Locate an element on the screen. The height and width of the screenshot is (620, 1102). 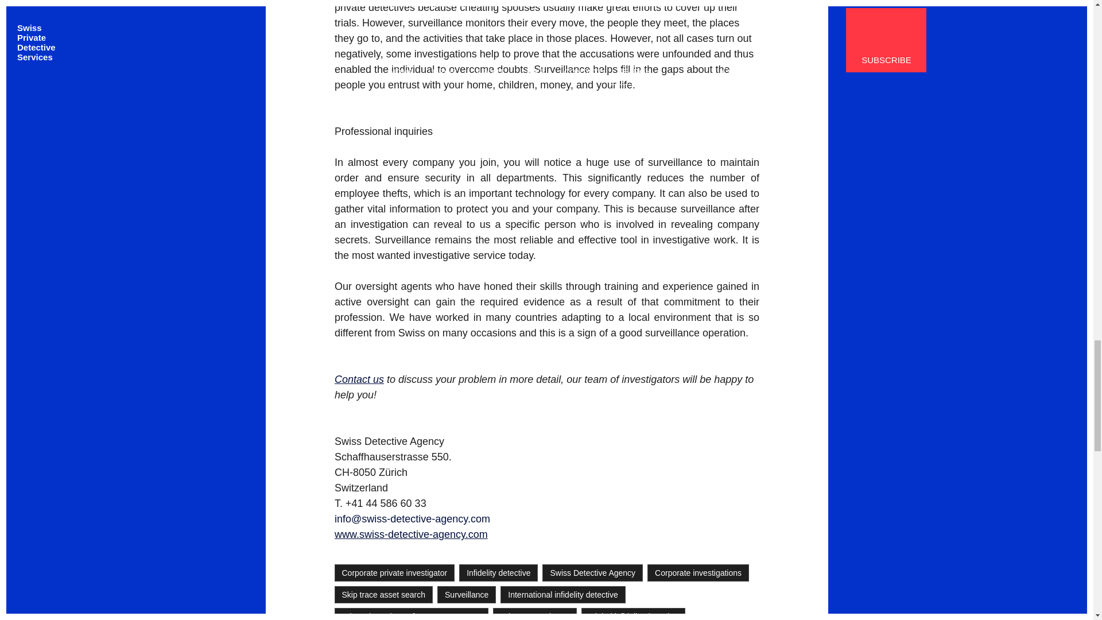
Private Investigator is located at coordinates (534, 614).